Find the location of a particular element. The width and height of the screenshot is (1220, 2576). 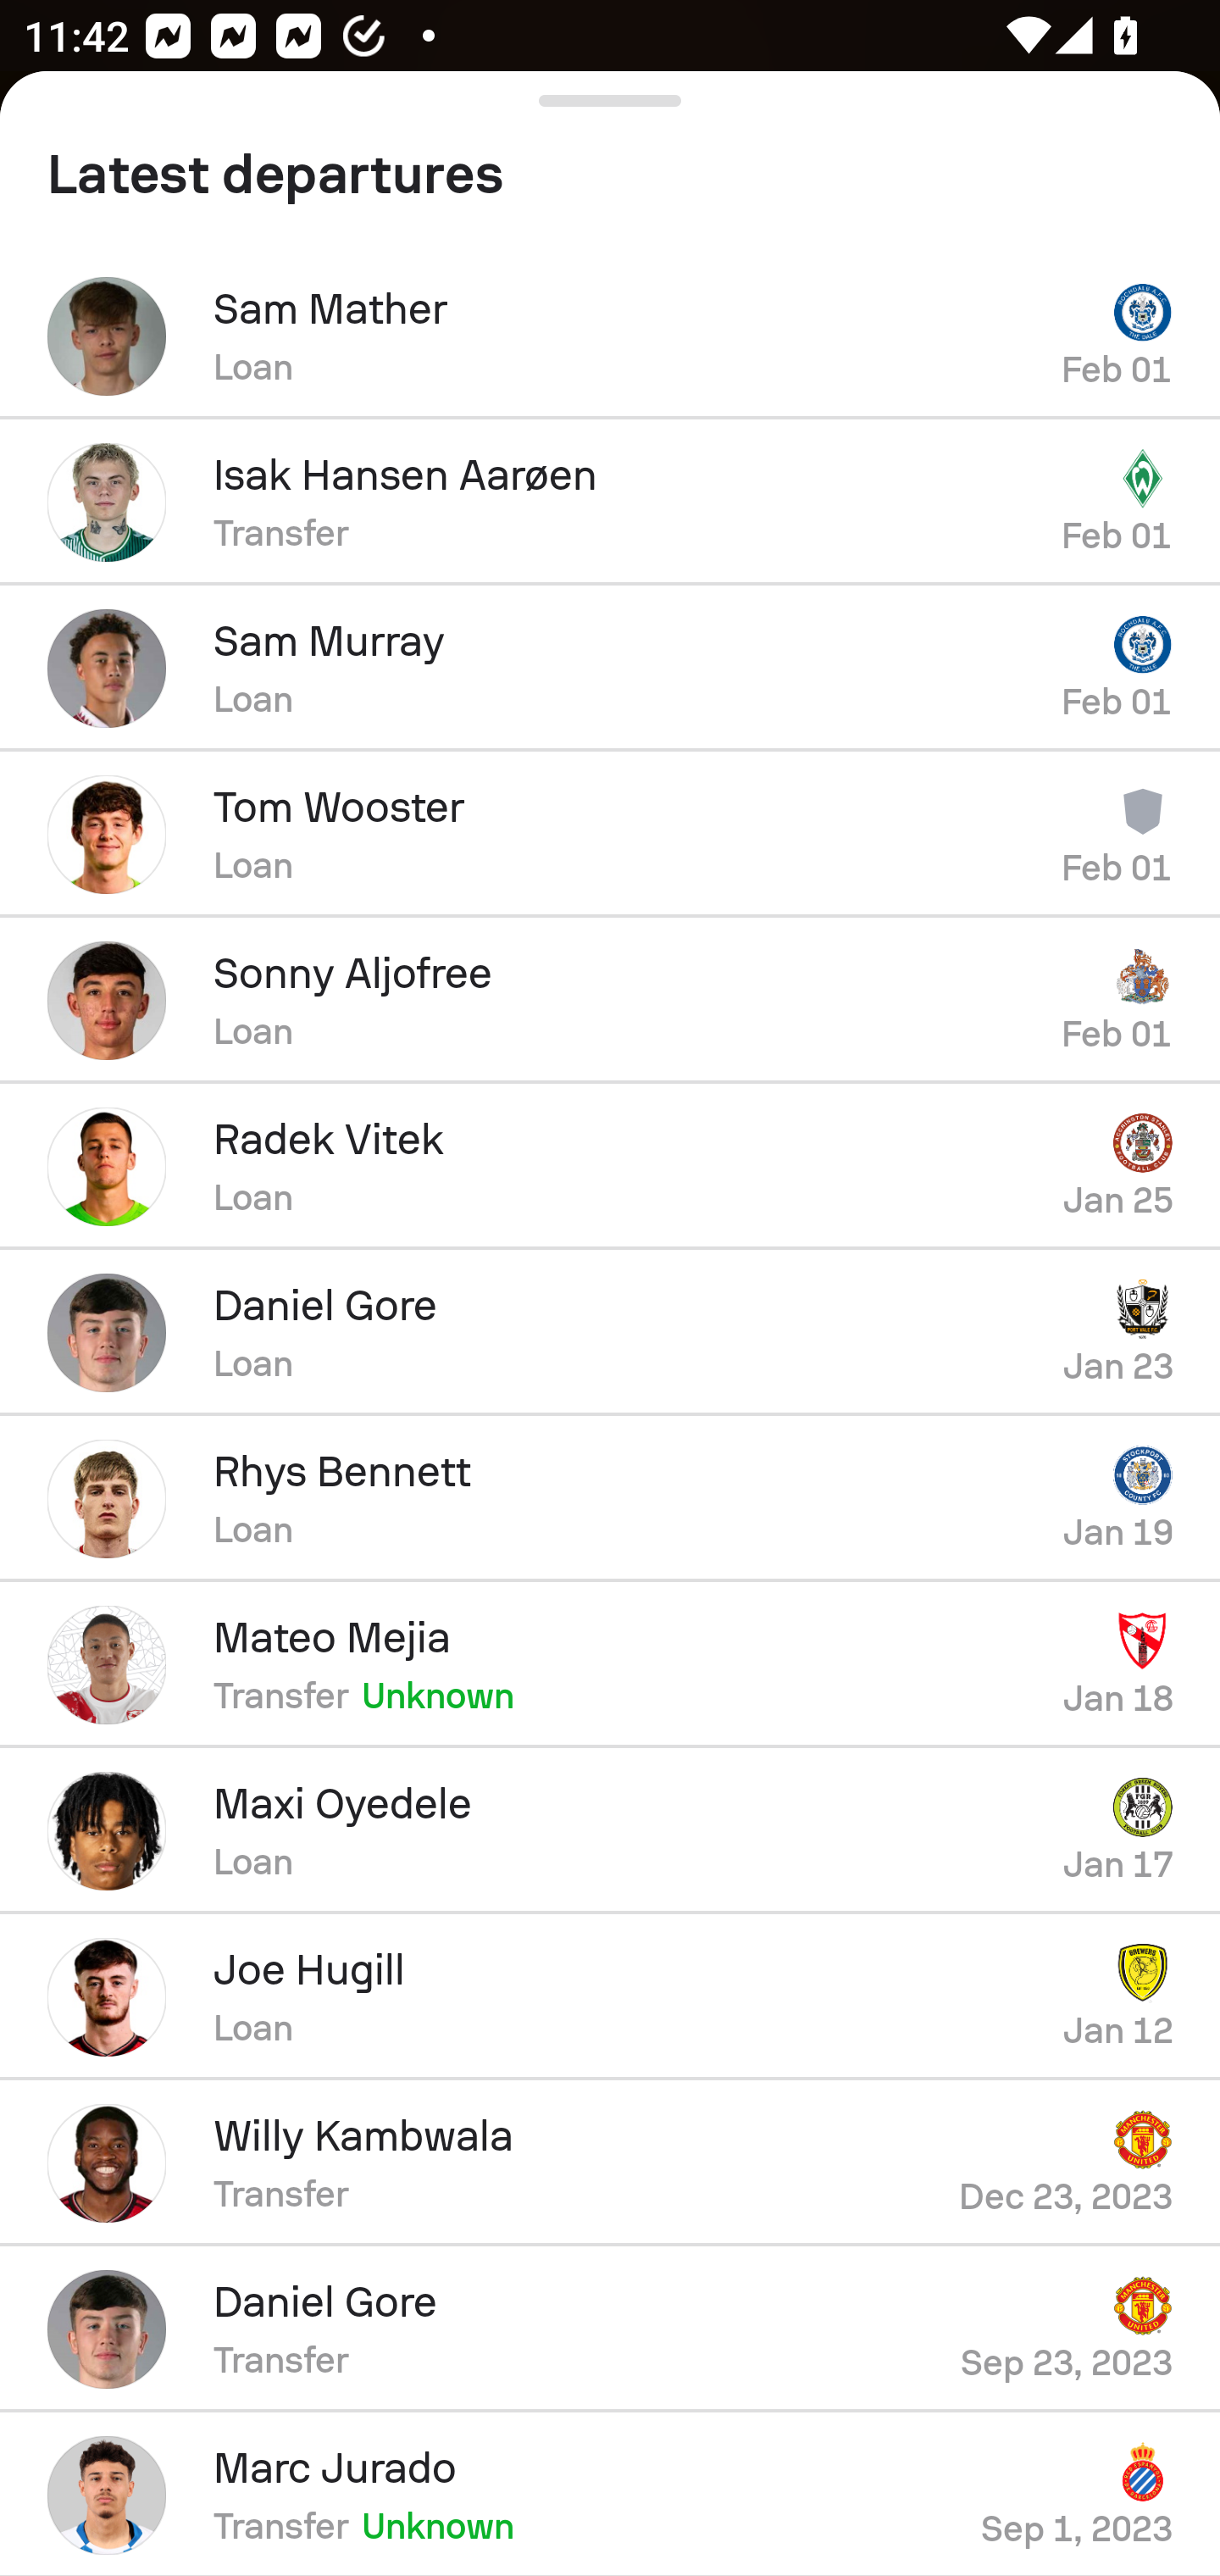

Sam Mather Loan Feb 01 is located at coordinates (610, 336).